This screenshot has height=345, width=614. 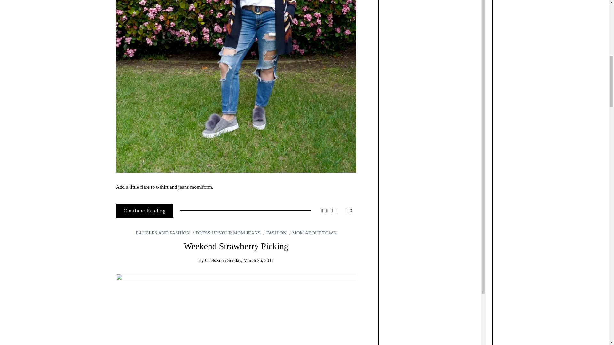 What do you see at coordinates (313, 233) in the screenshot?
I see `MOM ABOUT TOWN` at bounding box center [313, 233].